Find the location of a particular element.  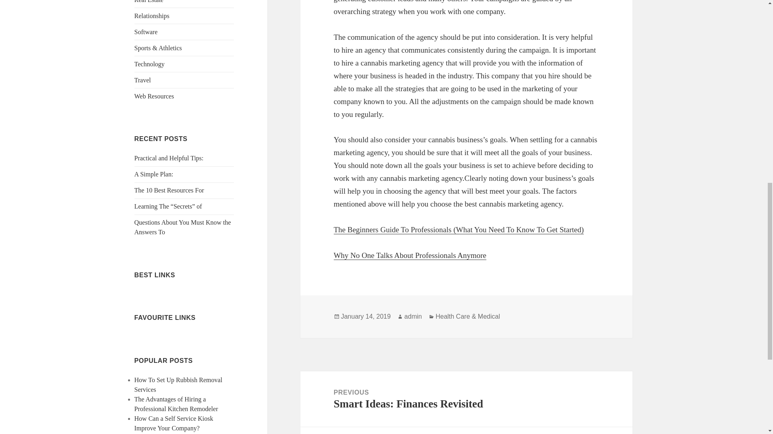

Technology is located at coordinates (149, 64).